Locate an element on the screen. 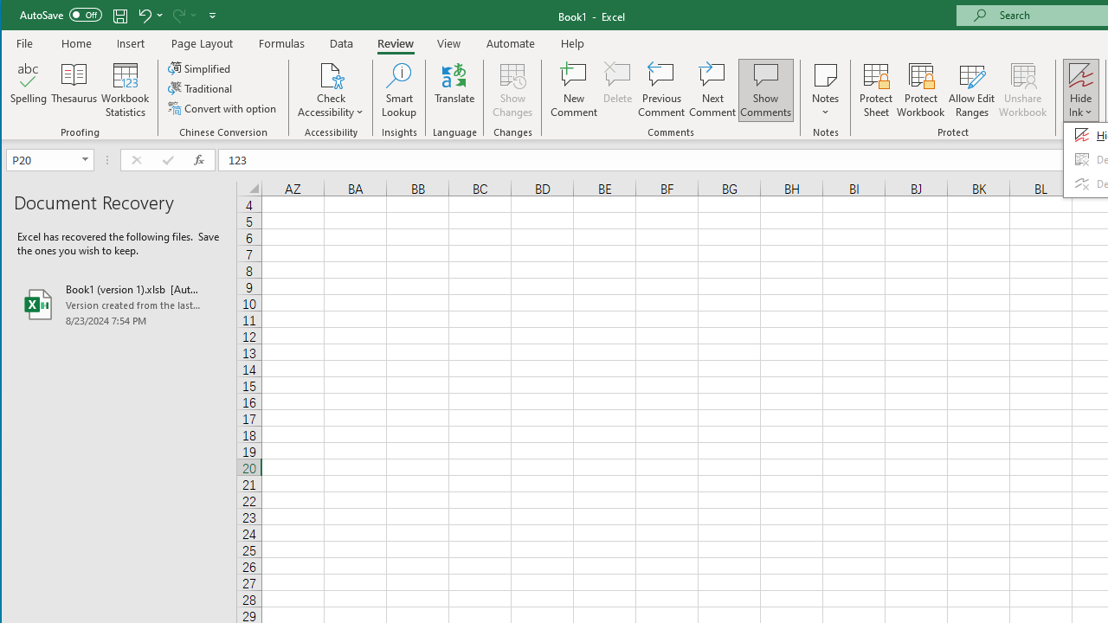  Spelling... is located at coordinates (29, 90).